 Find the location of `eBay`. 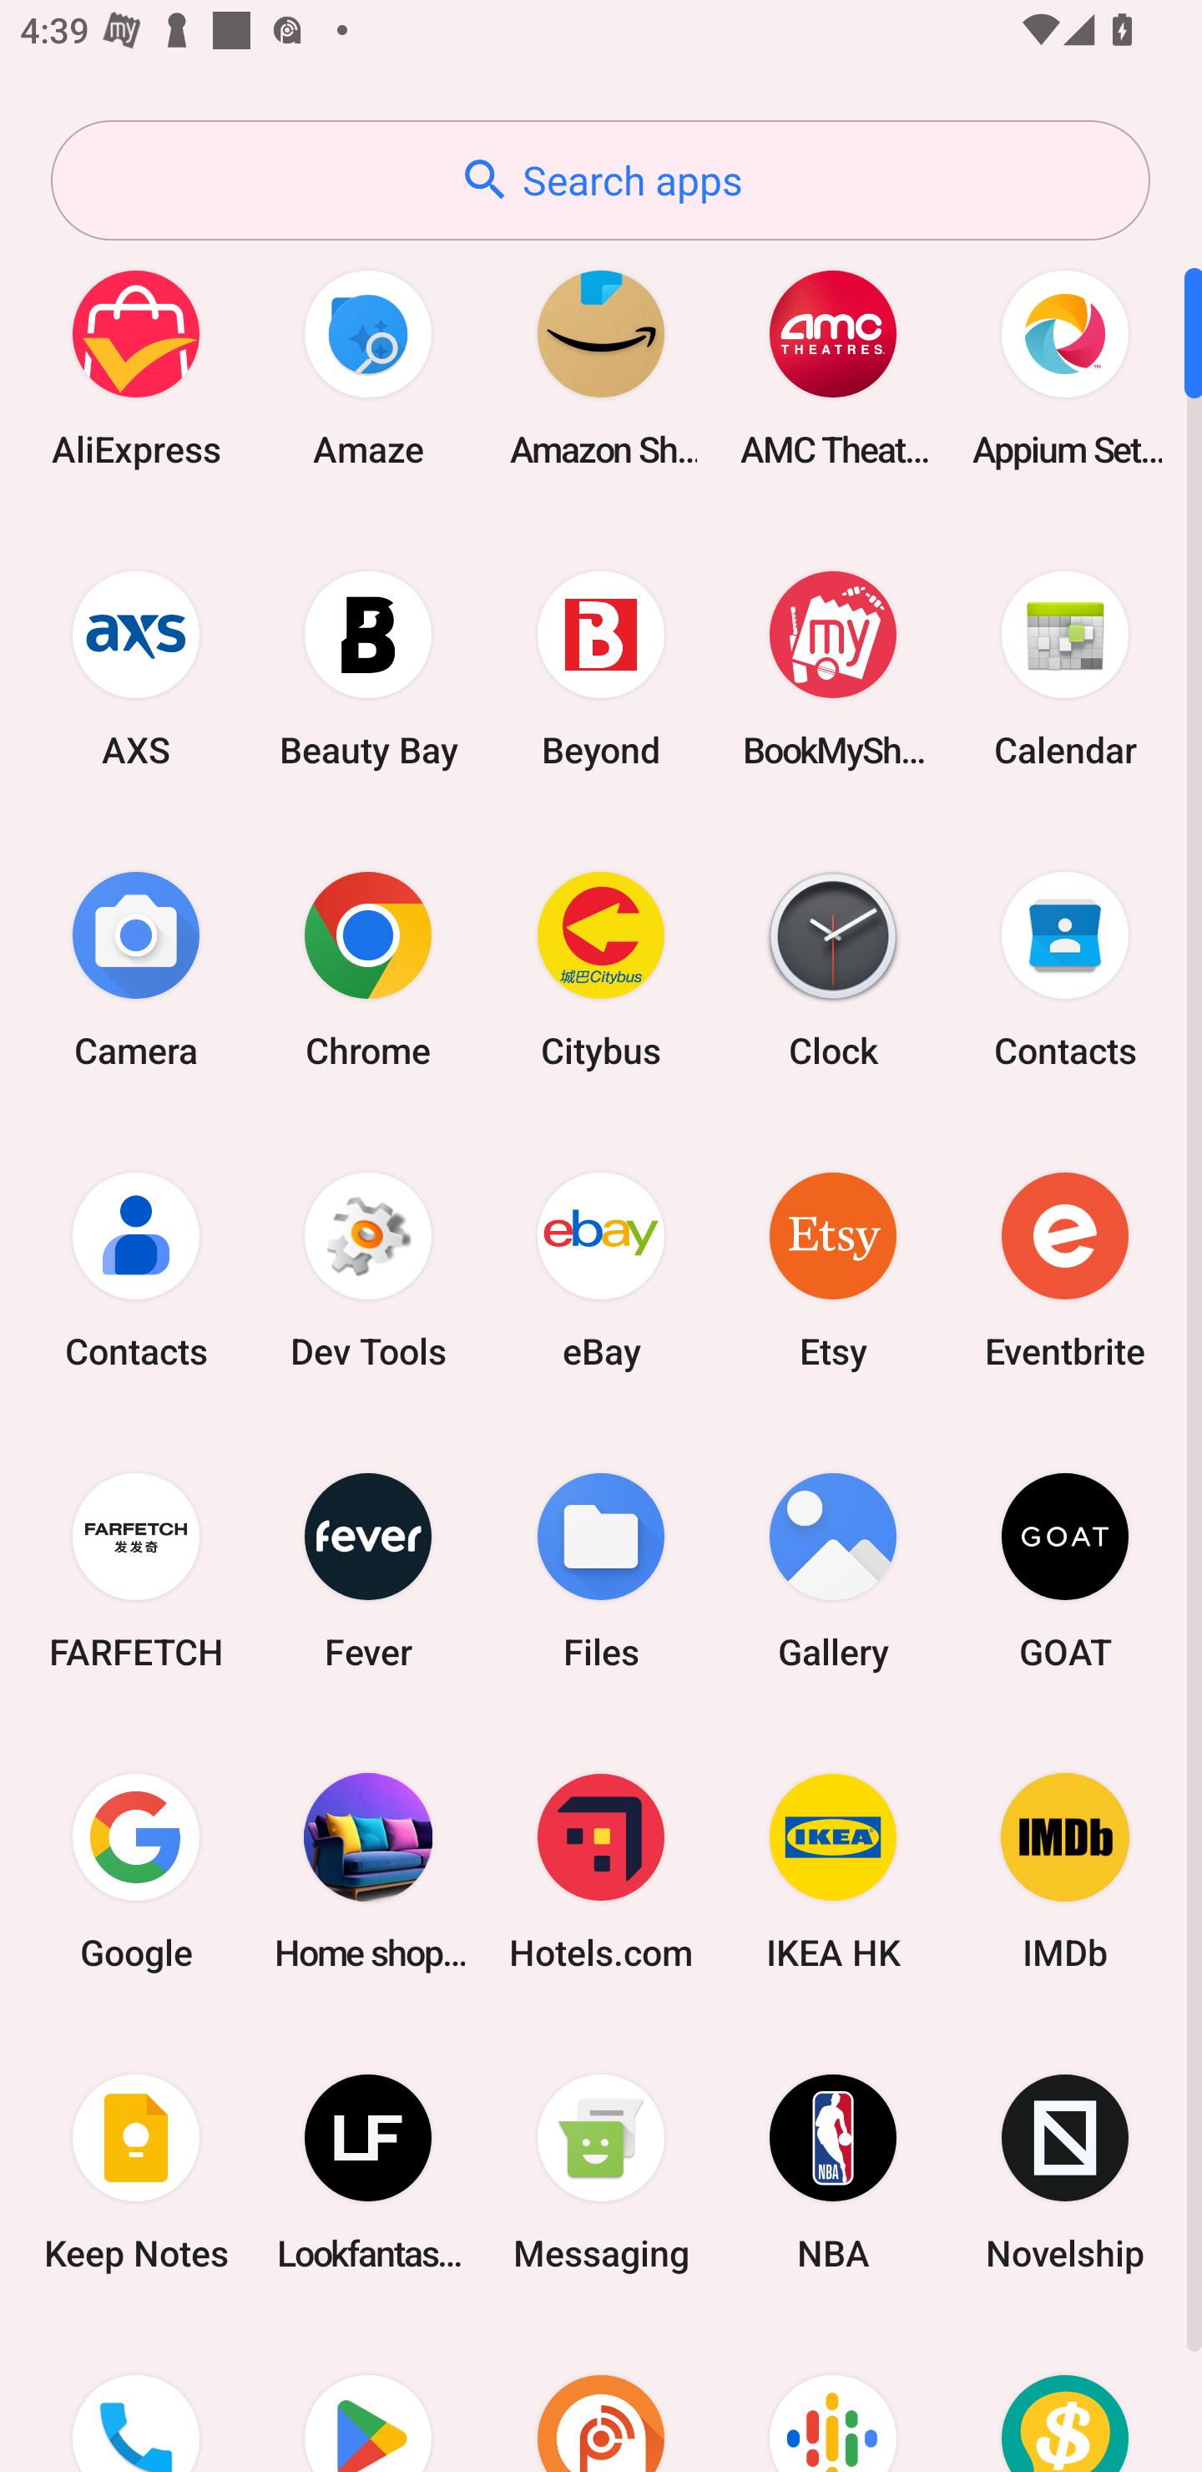

eBay is located at coordinates (601, 1269).